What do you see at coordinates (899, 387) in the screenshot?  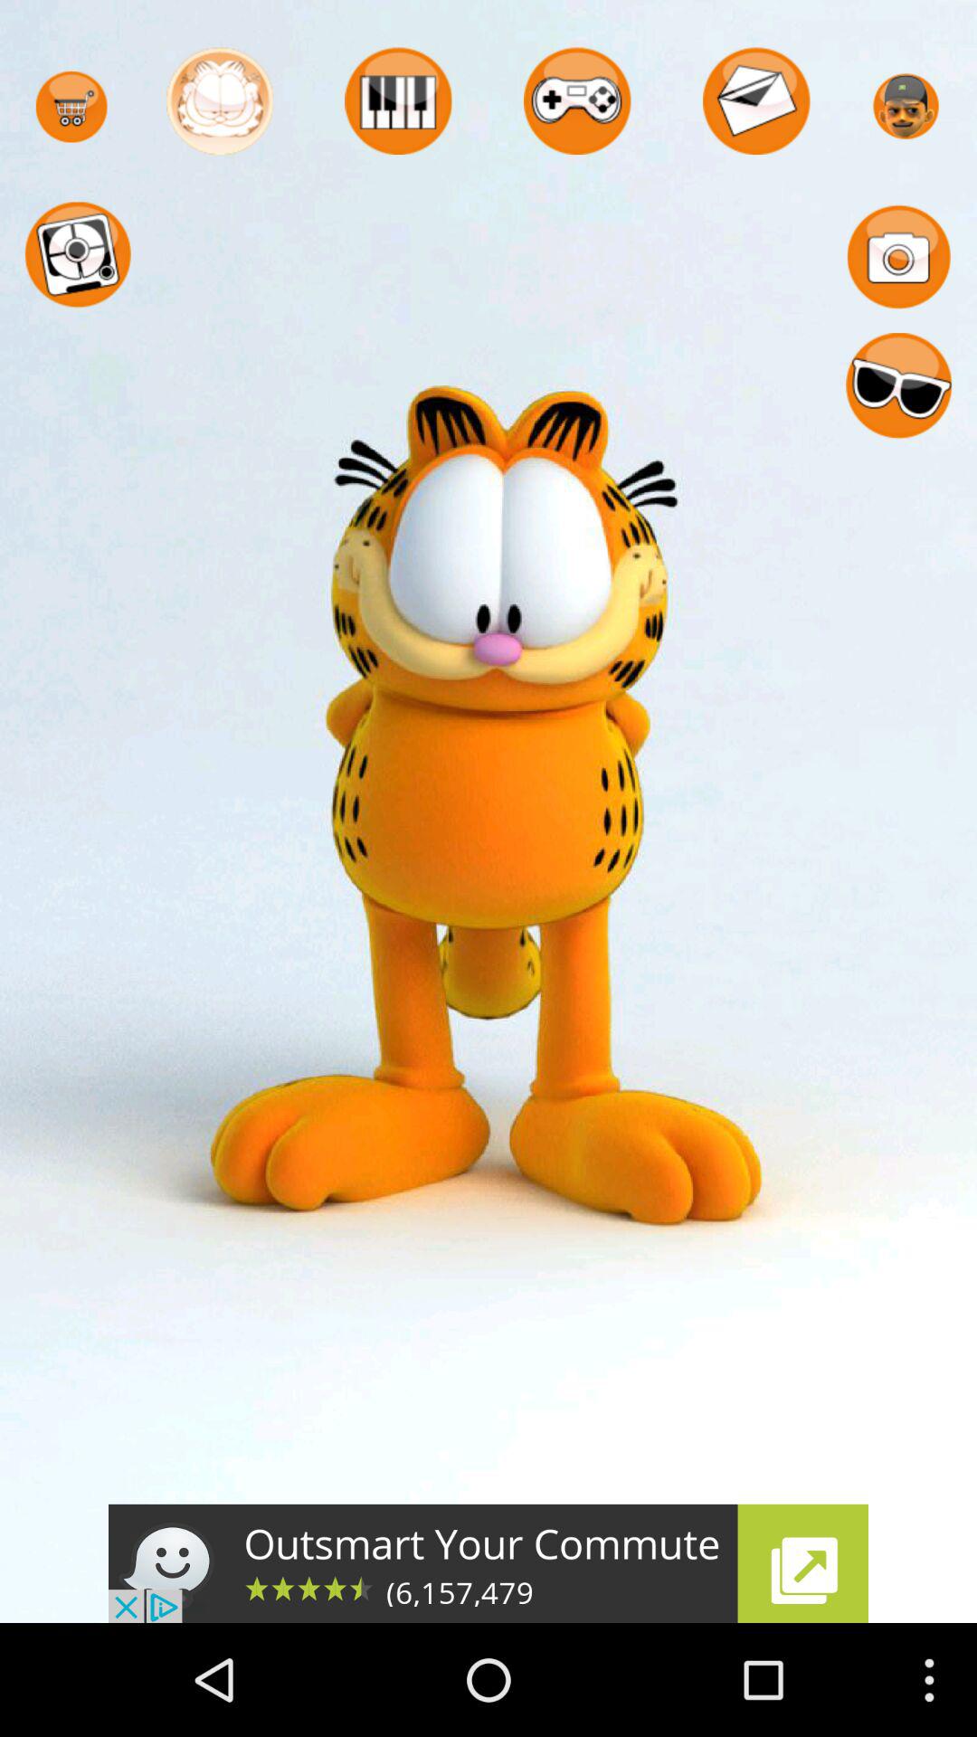 I see `choose the icon under the camera icon` at bounding box center [899, 387].